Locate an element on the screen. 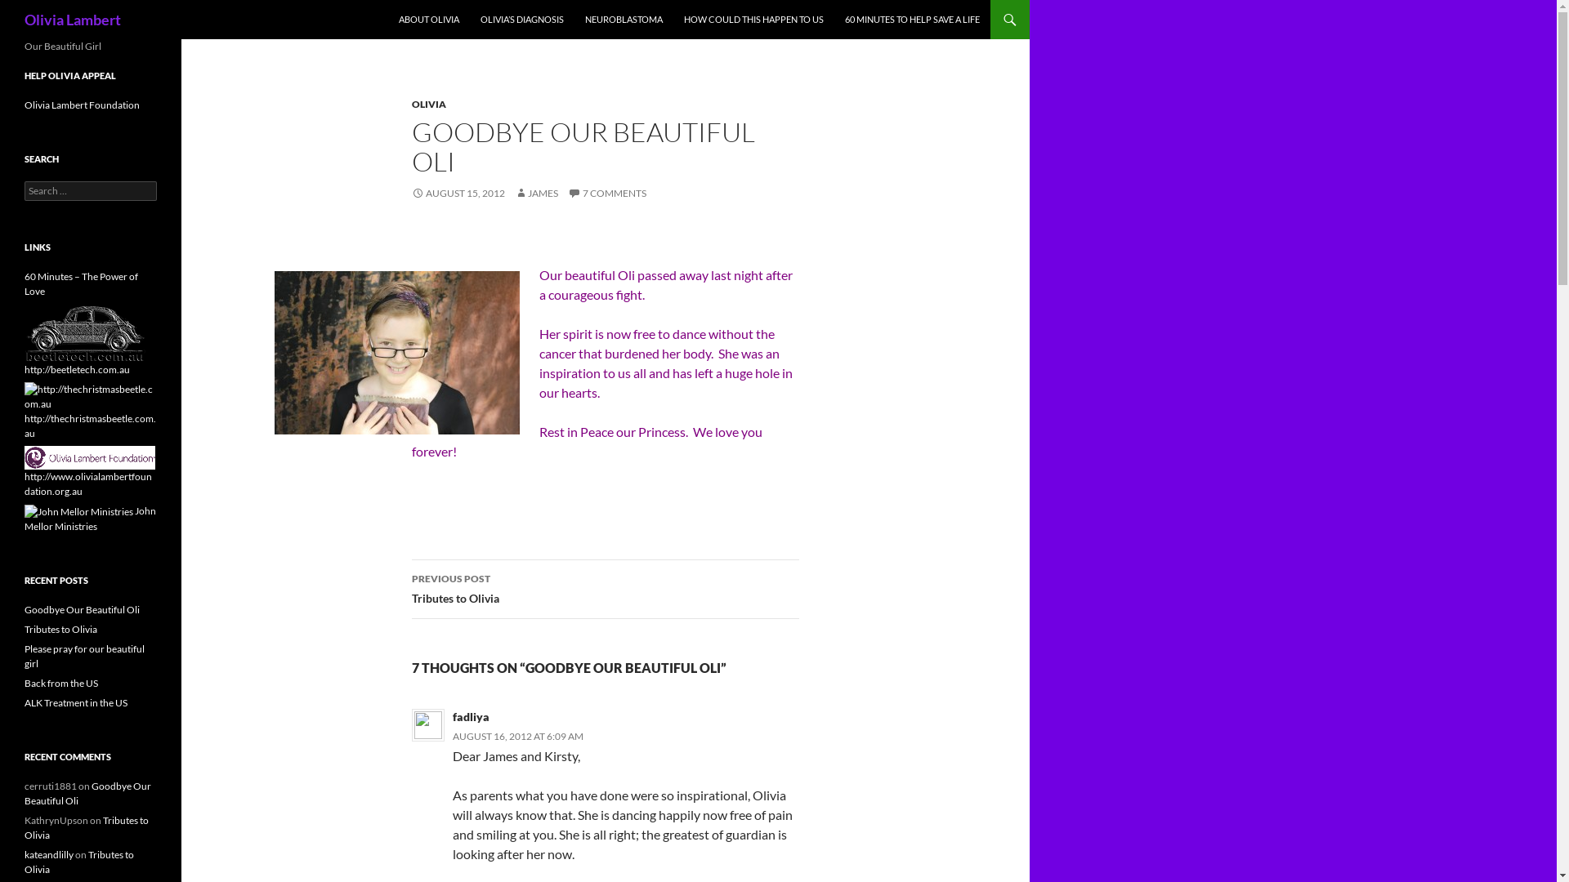  JAMES is located at coordinates (536, 193).